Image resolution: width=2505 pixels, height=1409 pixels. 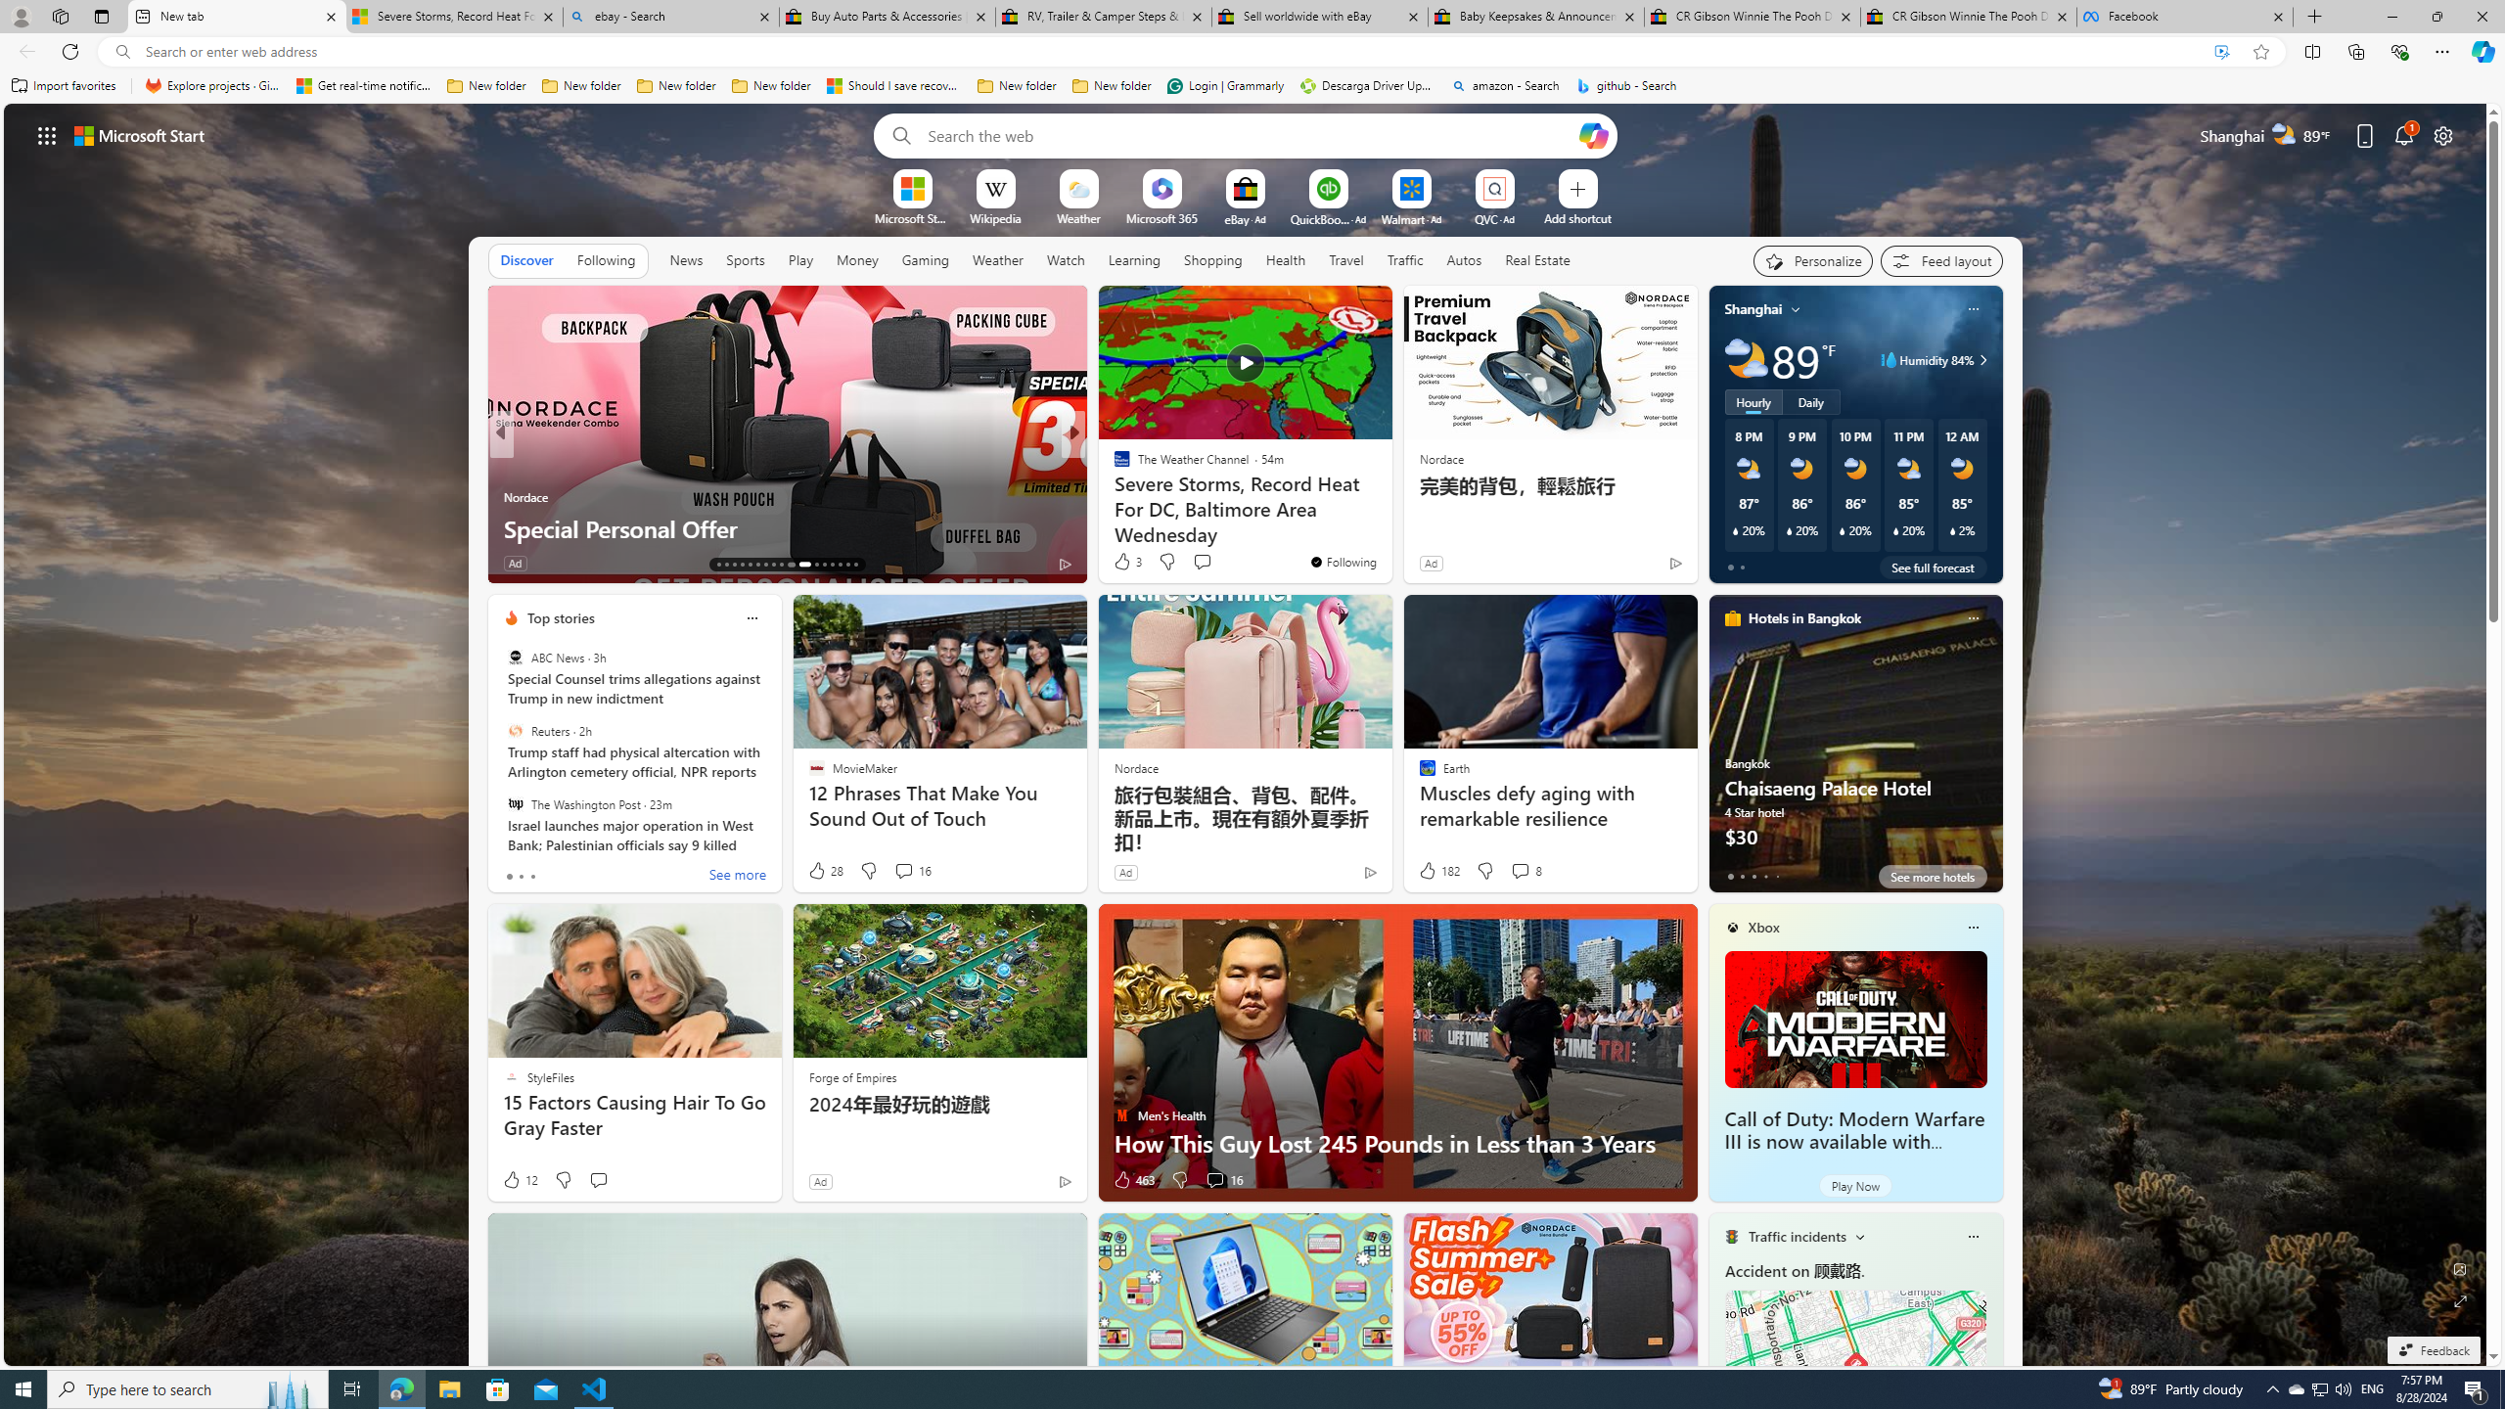 I want to click on Shanghai, so click(x=1753, y=309).